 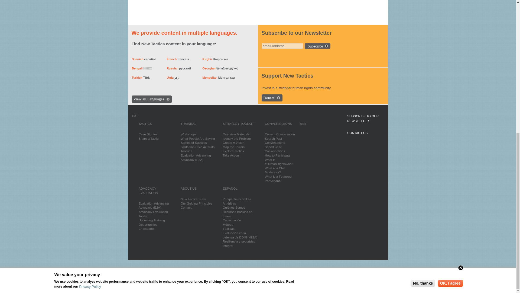 What do you see at coordinates (137, 77) in the screenshot?
I see `Turkish` at bounding box center [137, 77].